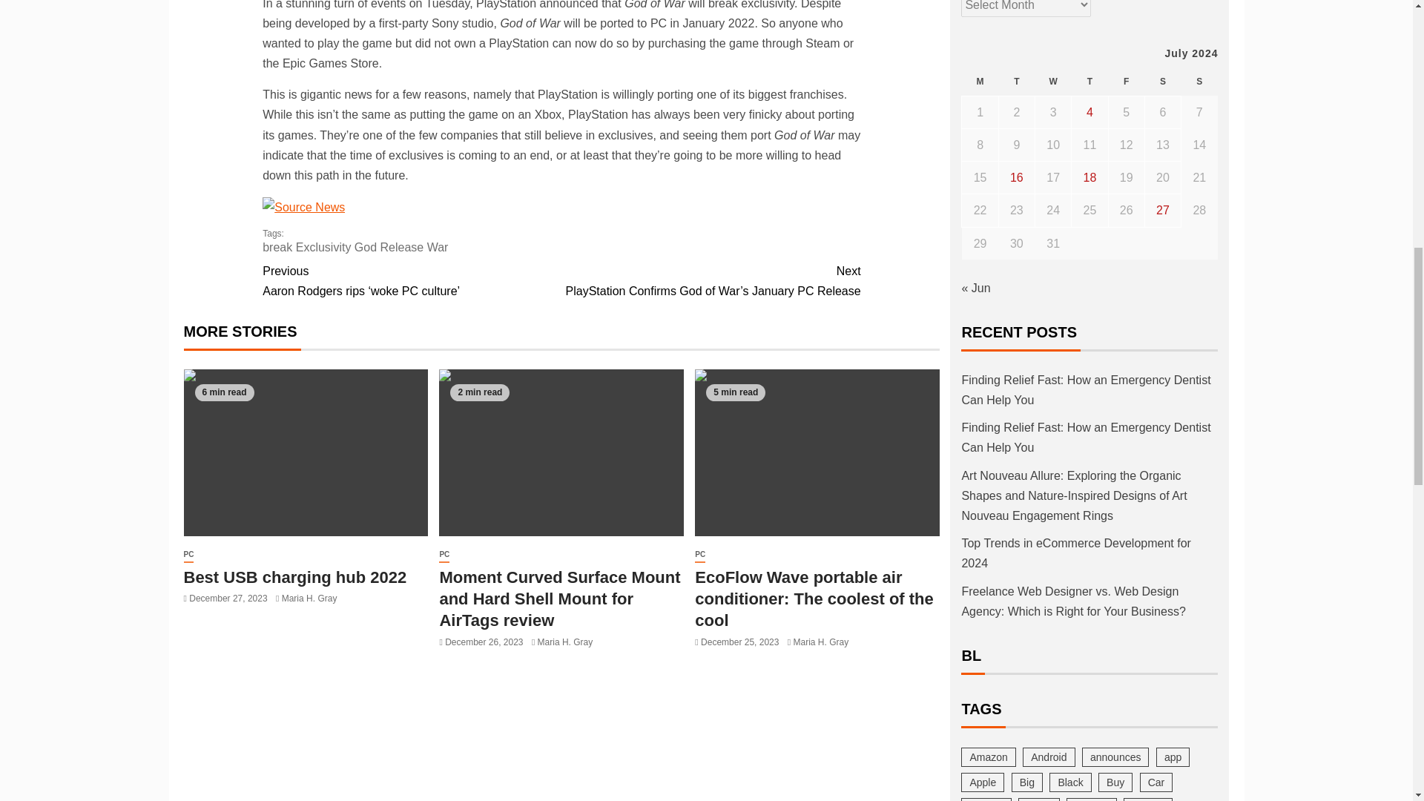  I want to click on break, so click(277, 248).